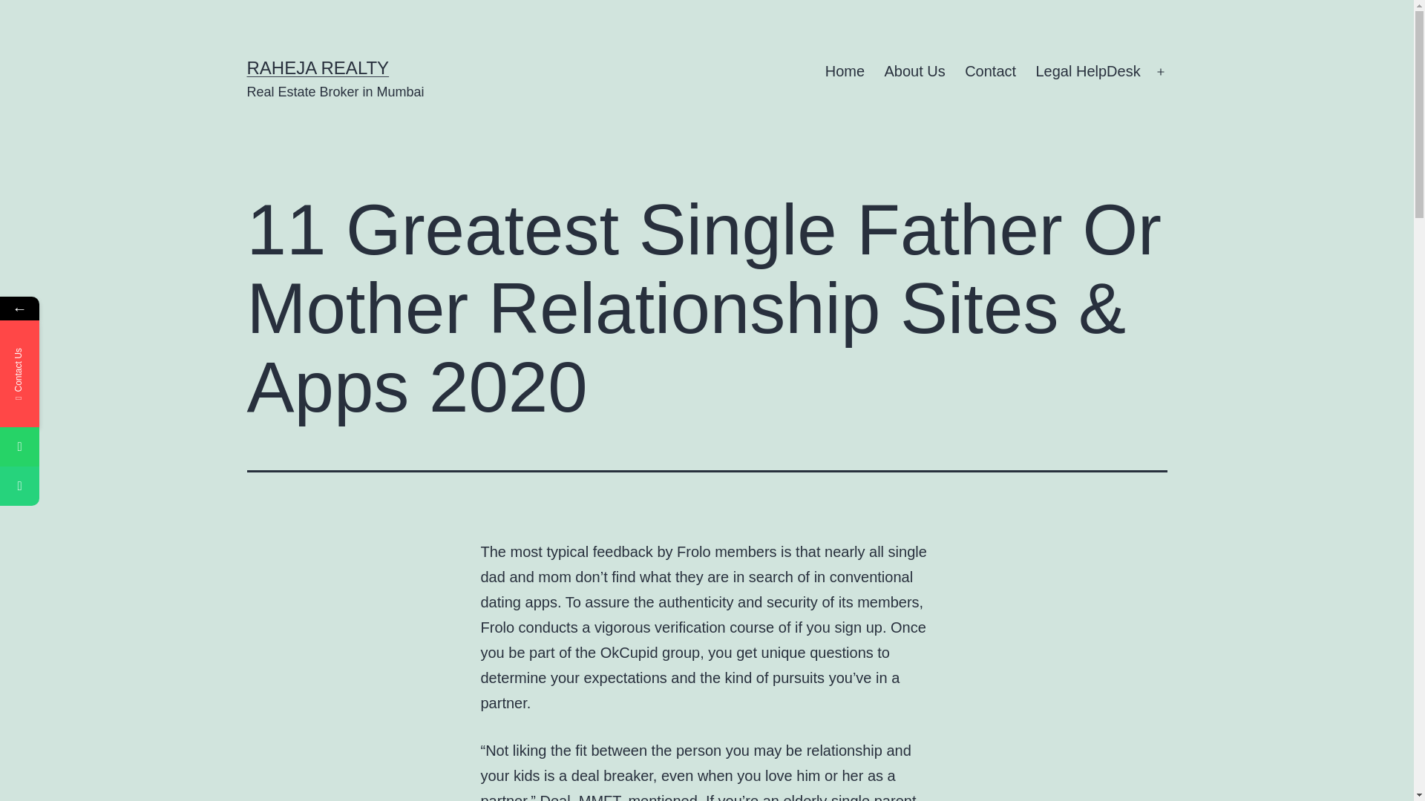 The image size is (1425, 801). What do you see at coordinates (990, 72) in the screenshot?
I see `Contact` at bounding box center [990, 72].